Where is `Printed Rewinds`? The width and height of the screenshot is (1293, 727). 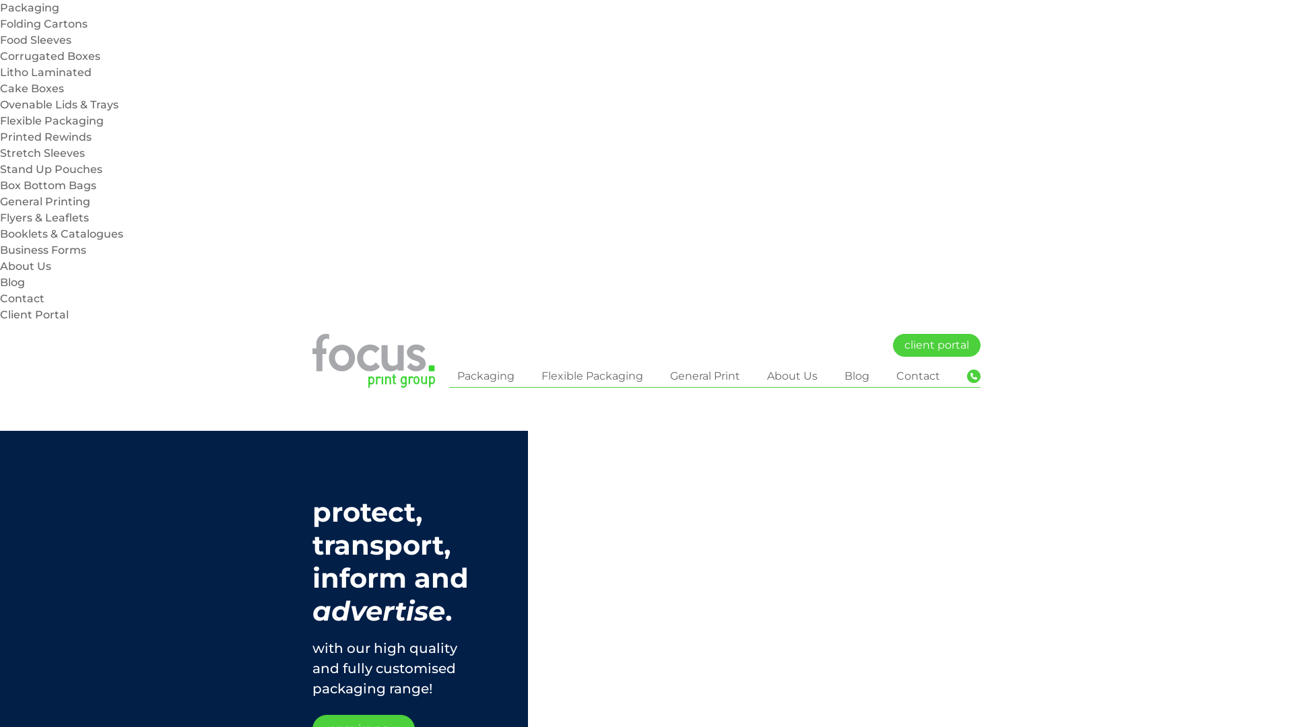 Printed Rewinds is located at coordinates (46, 137).